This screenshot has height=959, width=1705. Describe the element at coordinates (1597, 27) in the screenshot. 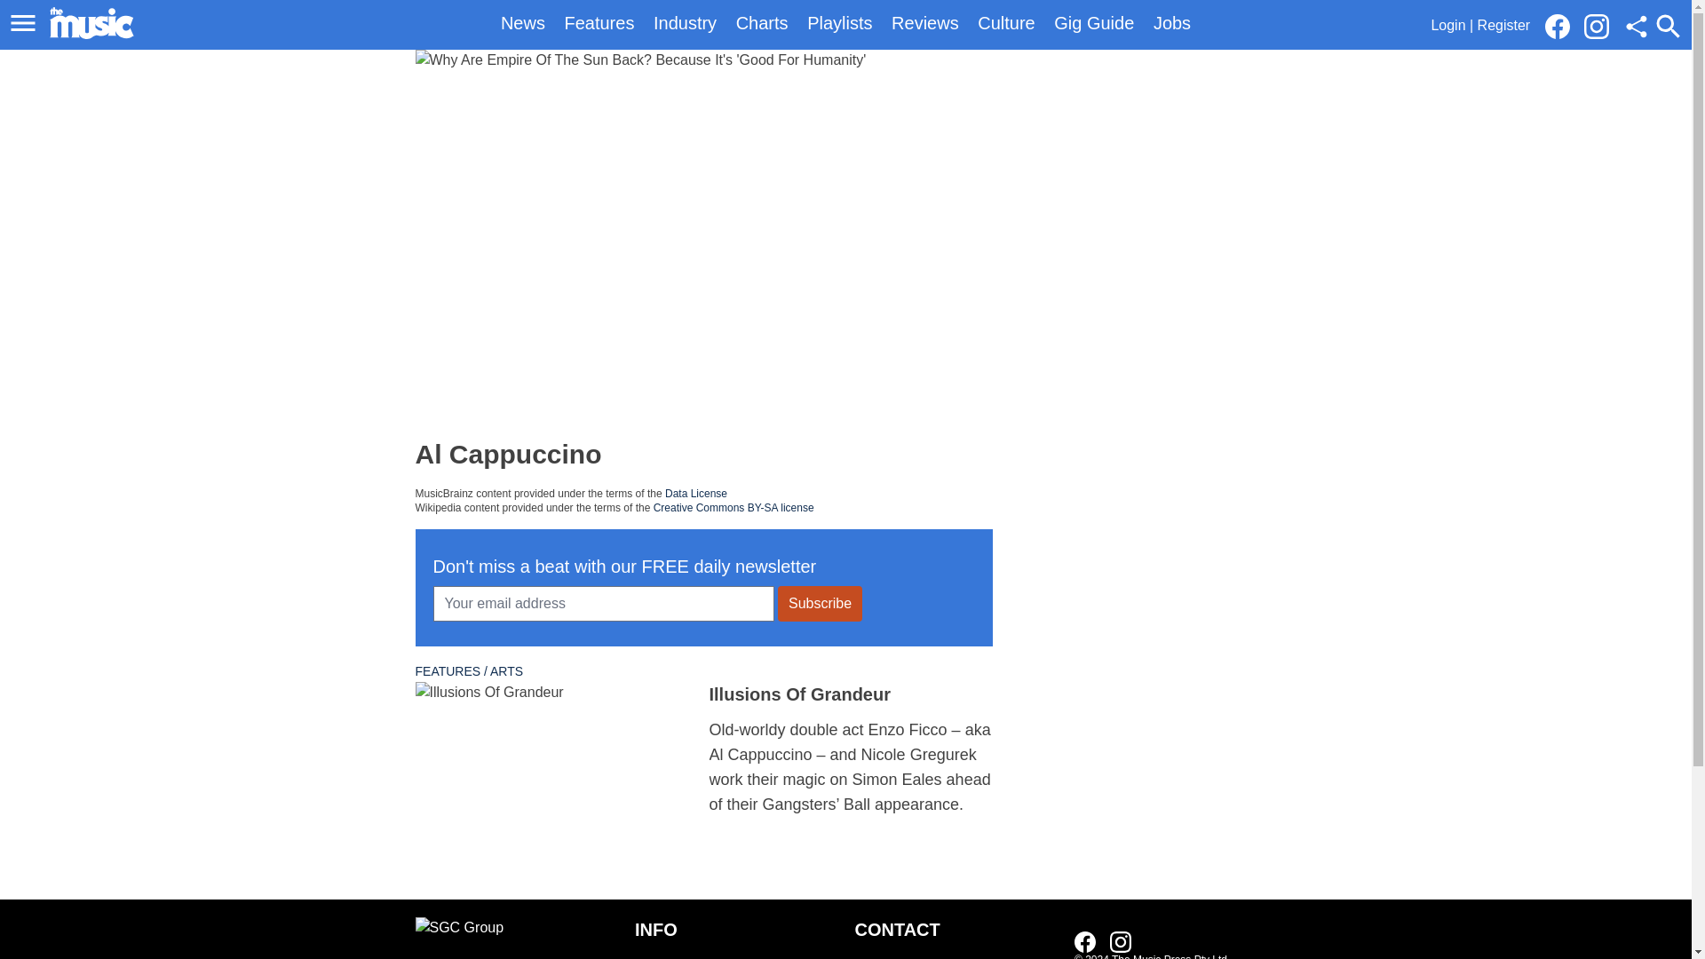

I see `Link to our Instagram` at that location.